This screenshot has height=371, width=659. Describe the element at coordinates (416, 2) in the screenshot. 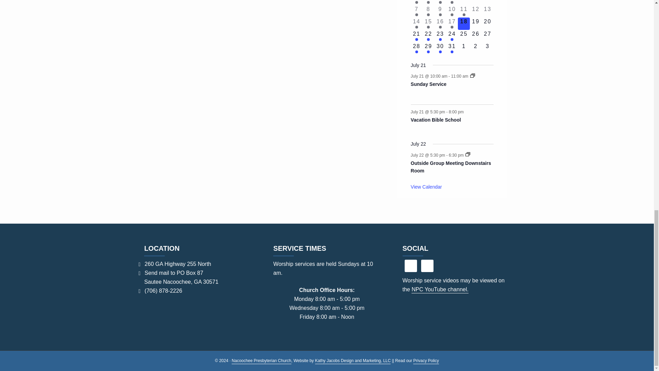

I see `Has events` at that location.